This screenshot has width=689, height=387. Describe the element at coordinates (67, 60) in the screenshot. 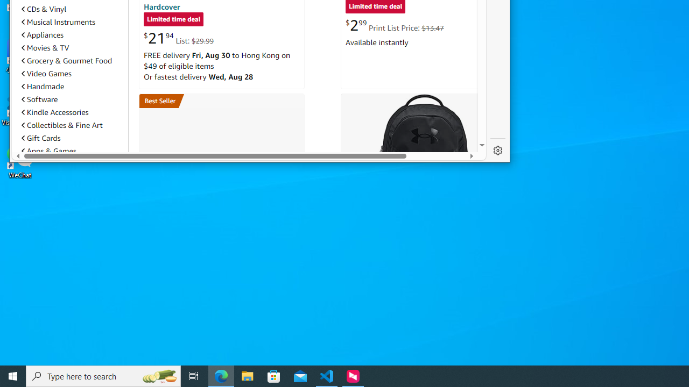

I see `Grocery & Gourmet Food` at that location.